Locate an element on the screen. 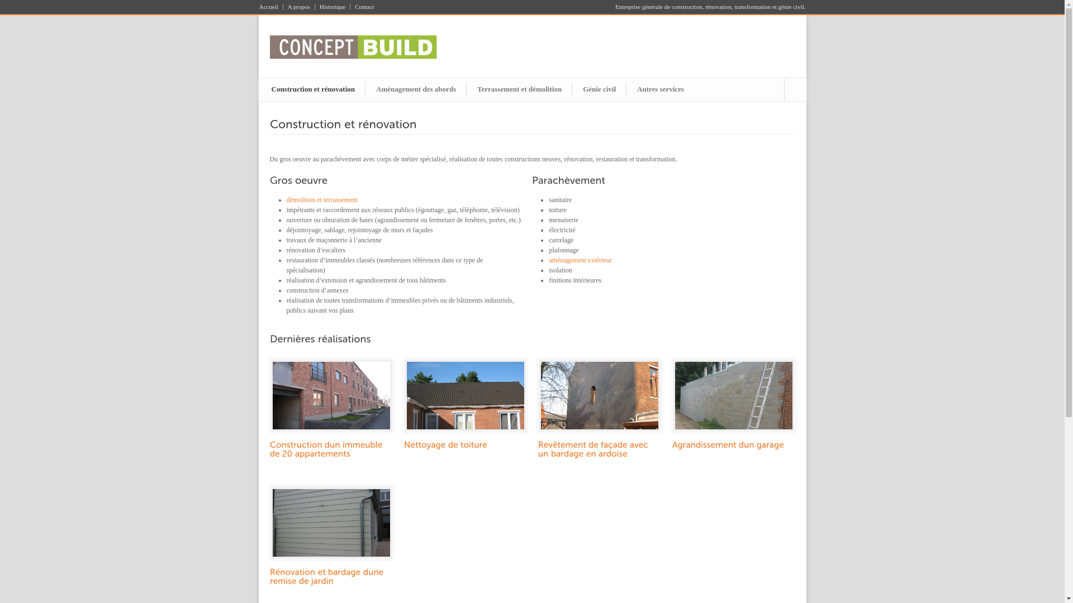 The width and height of the screenshot is (1073, 603). Nettoyage de toiture is located at coordinates (445, 444).